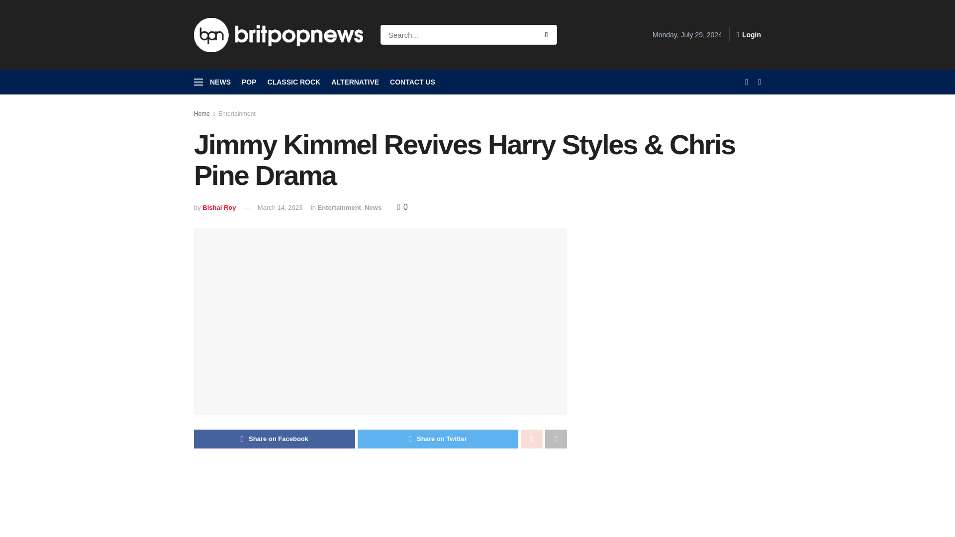 Image resolution: width=955 pixels, height=537 pixels. I want to click on Entertainment, so click(237, 114).